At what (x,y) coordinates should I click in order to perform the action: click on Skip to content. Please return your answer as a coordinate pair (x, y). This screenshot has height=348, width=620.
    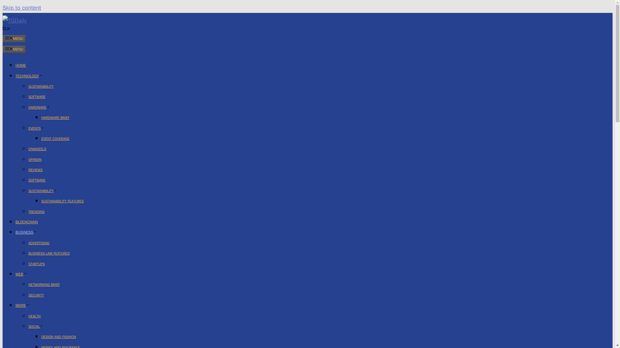
    Looking at the image, I should click on (21, 7).